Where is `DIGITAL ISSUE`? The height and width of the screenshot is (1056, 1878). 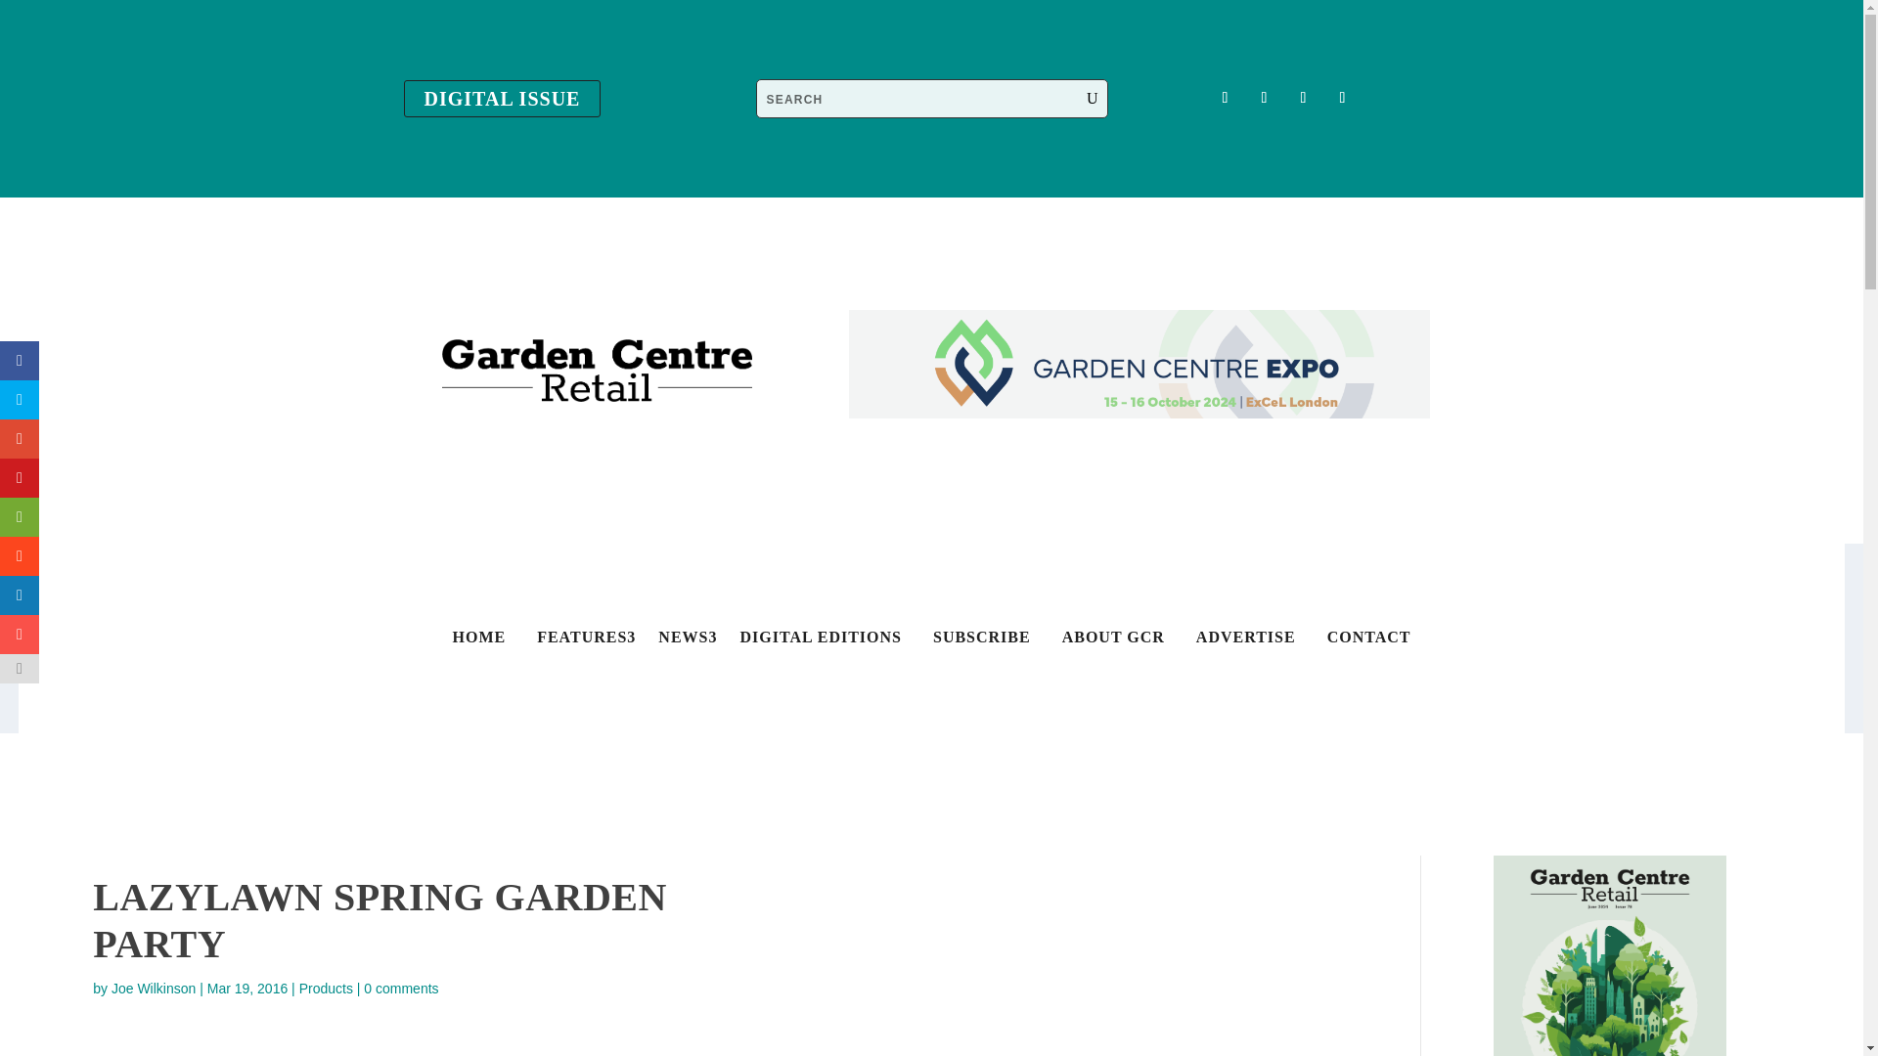
DIGITAL ISSUE is located at coordinates (502, 98).